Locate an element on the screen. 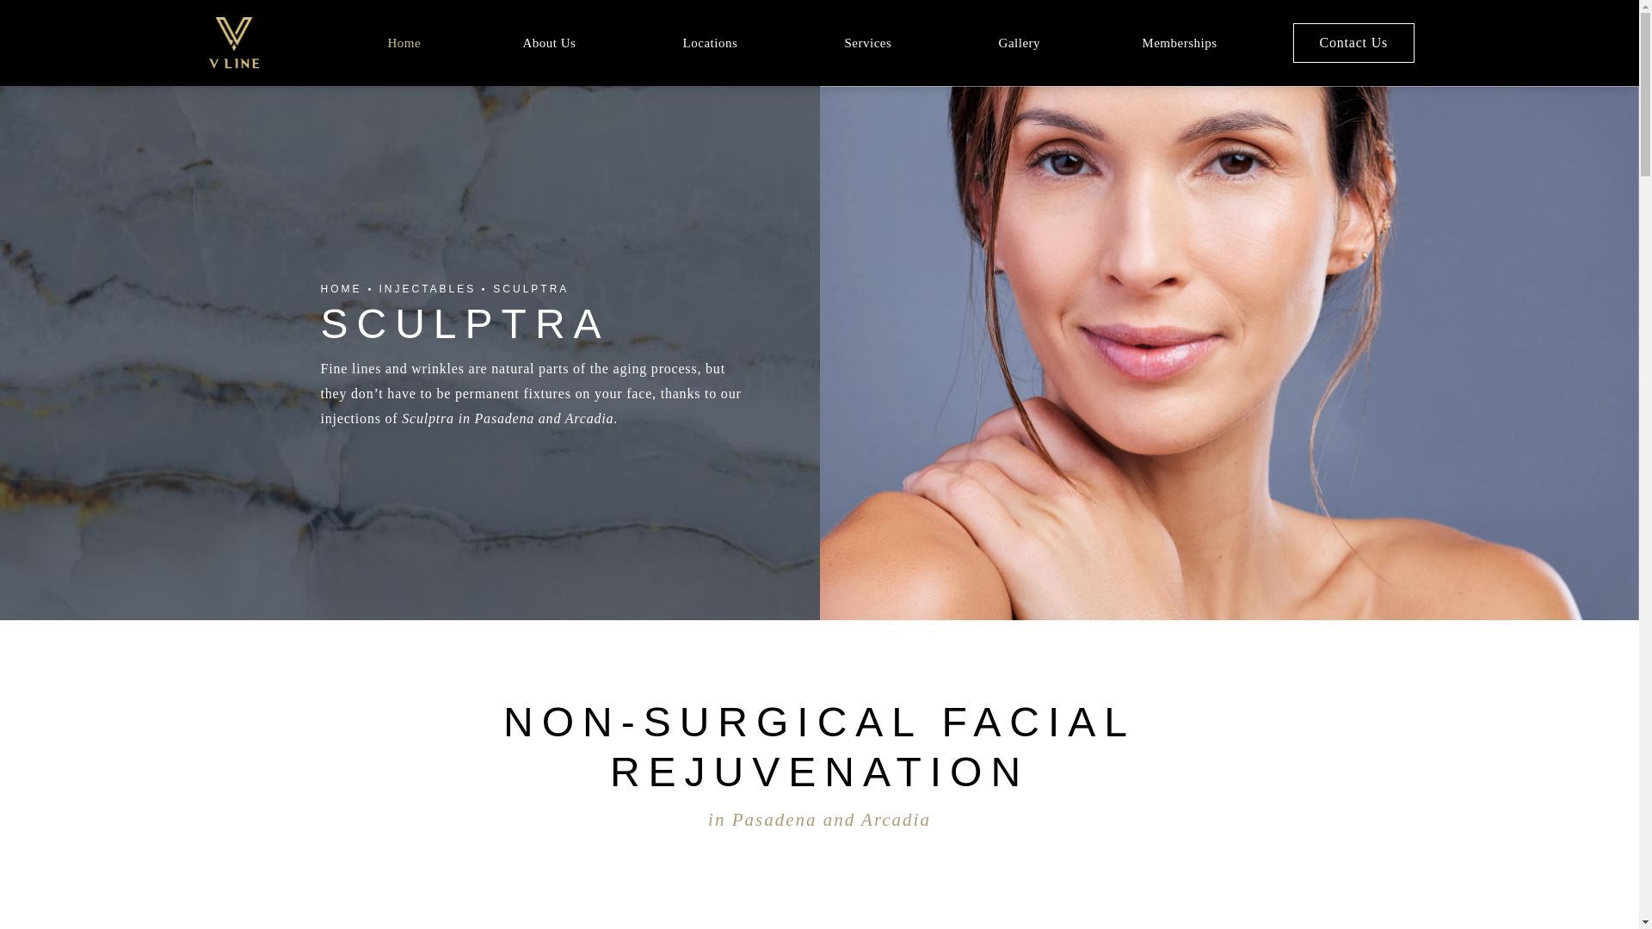 The image size is (1652, 929). Services is located at coordinates (871, 41).